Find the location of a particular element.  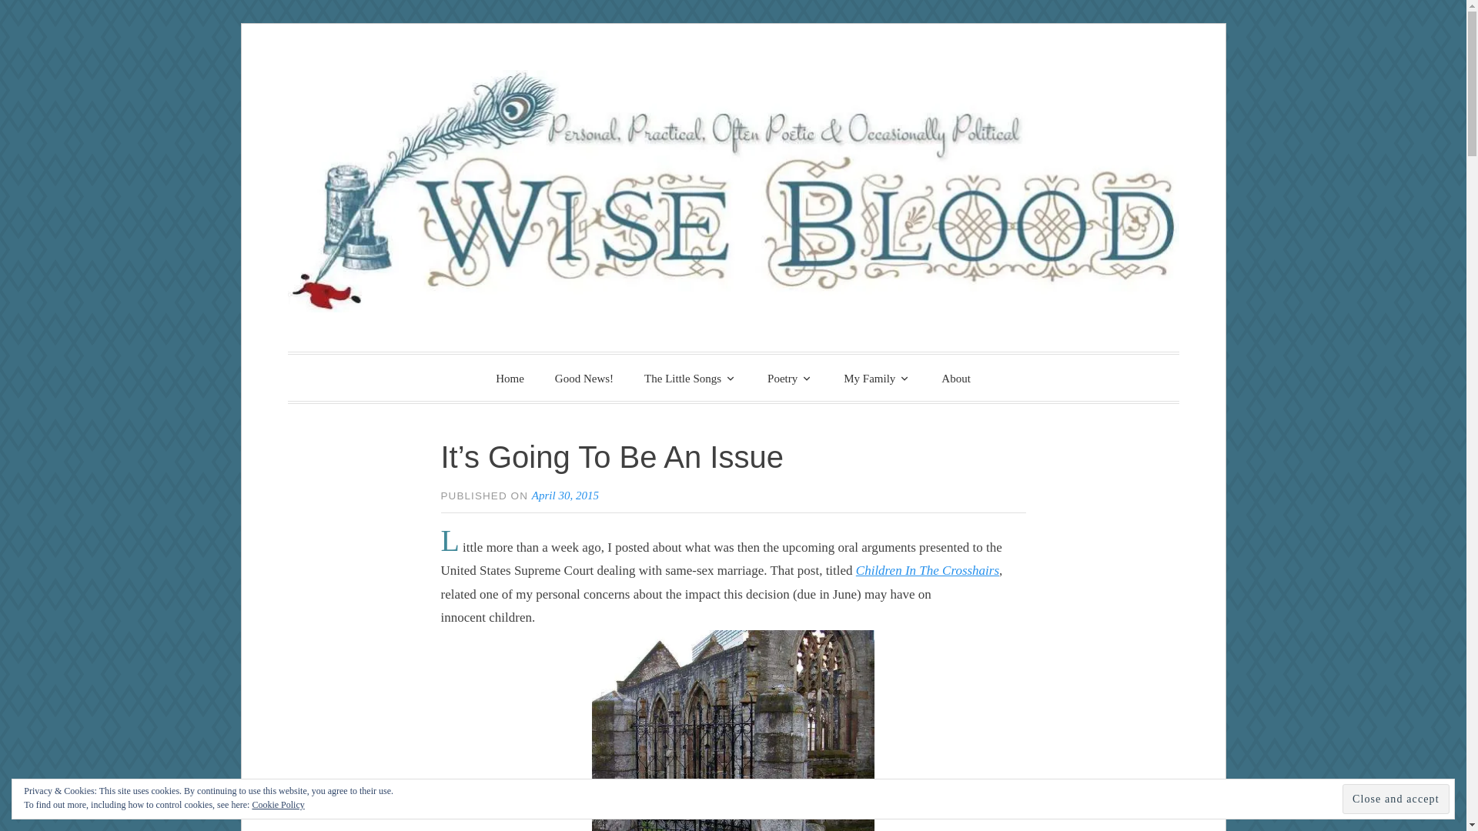

The Little Songs is located at coordinates (691, 377).